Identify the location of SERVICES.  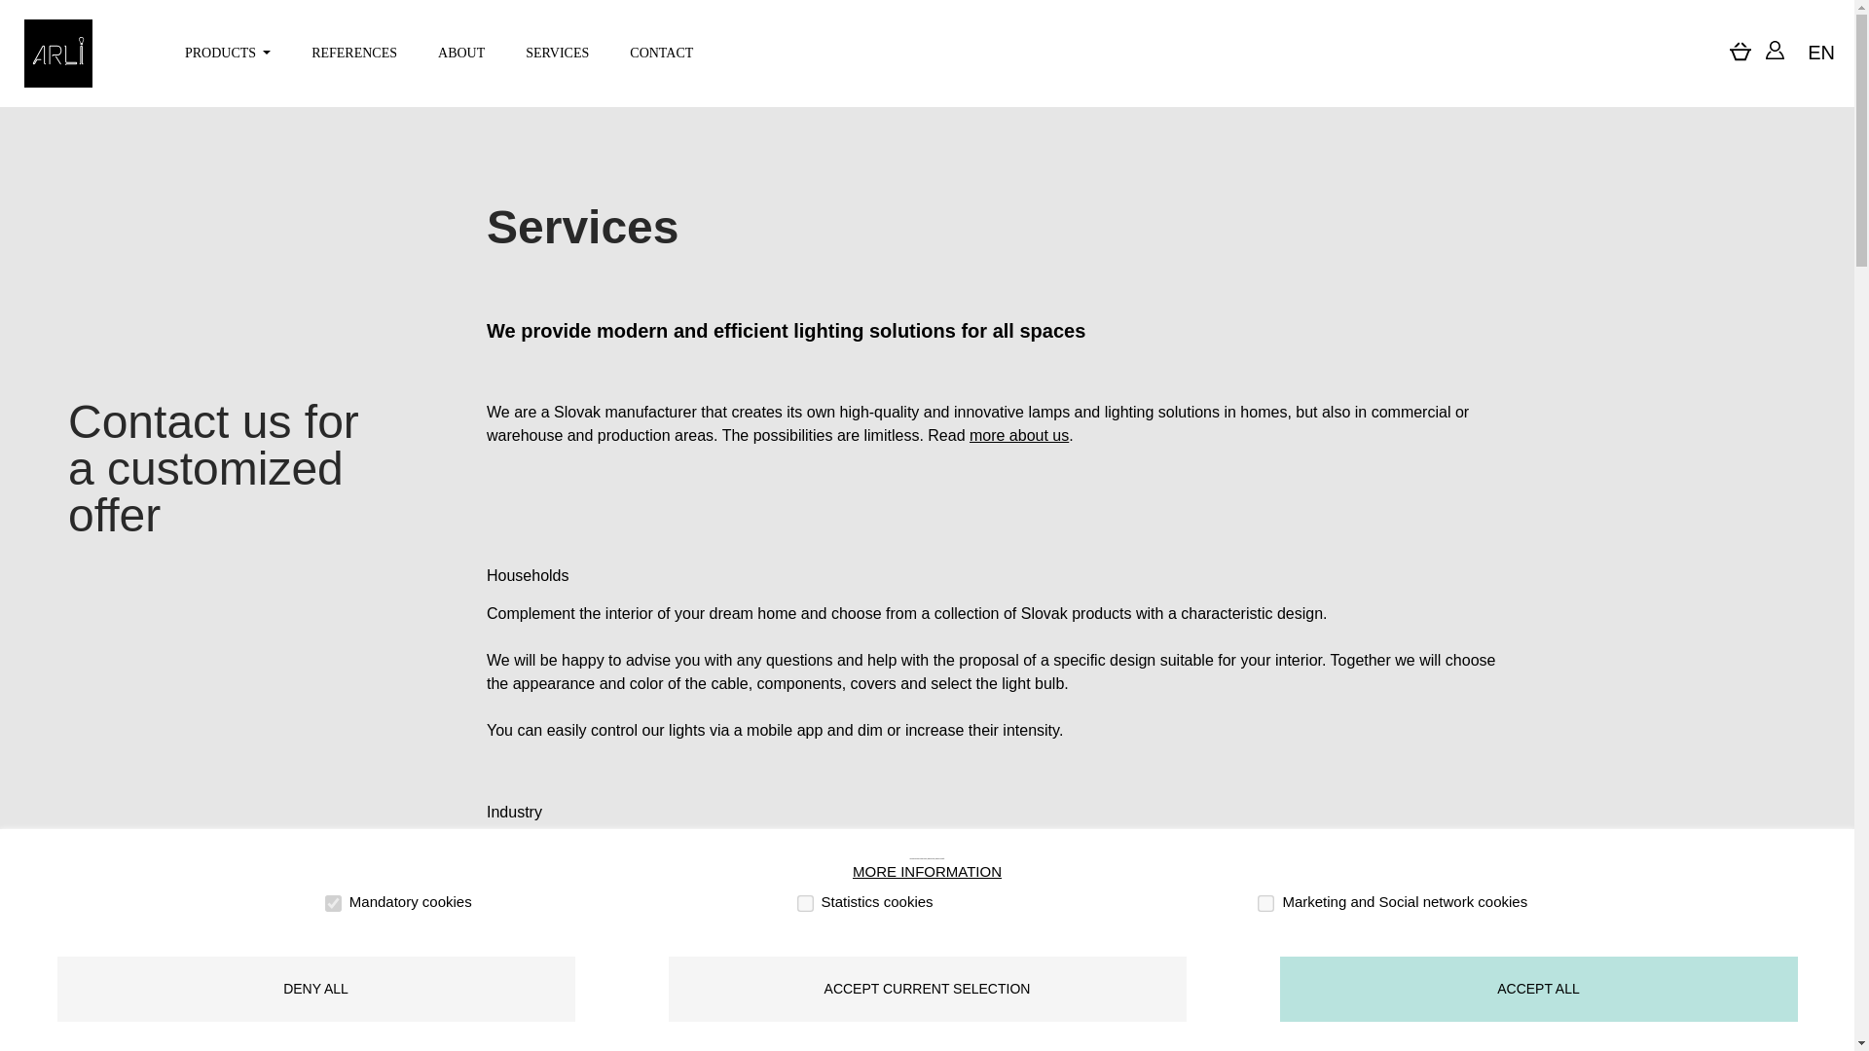
(559, 53).